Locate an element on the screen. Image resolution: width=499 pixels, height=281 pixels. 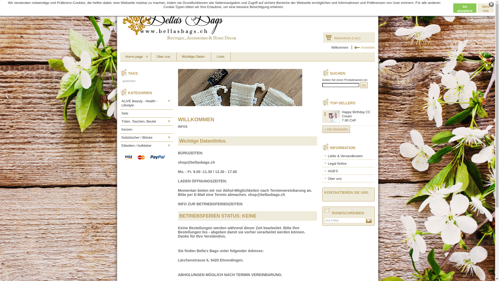
AGB'S is located at coordinates (349, 171).